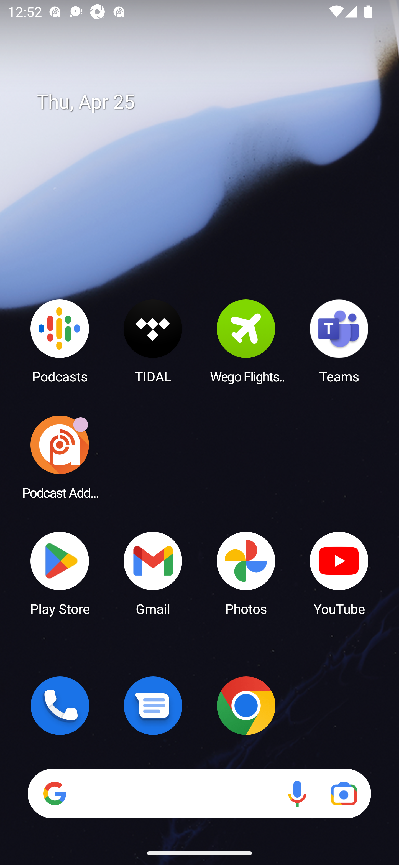 The image size is (399, 865). I want to click on Photos, so click(246, 573).